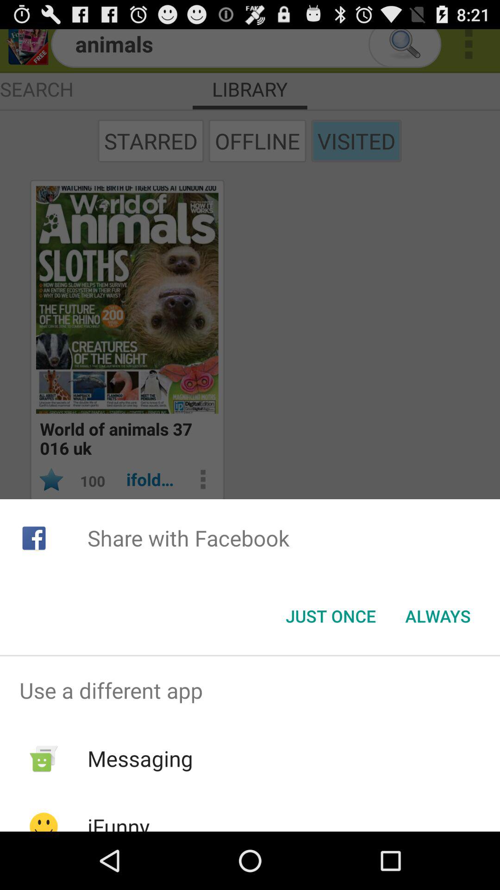 The width and height of the screenshot is (500, 890). Describe the element at coordinates (331, 616) in the screenshot. I see `turn off item to the left of always item` at that location.